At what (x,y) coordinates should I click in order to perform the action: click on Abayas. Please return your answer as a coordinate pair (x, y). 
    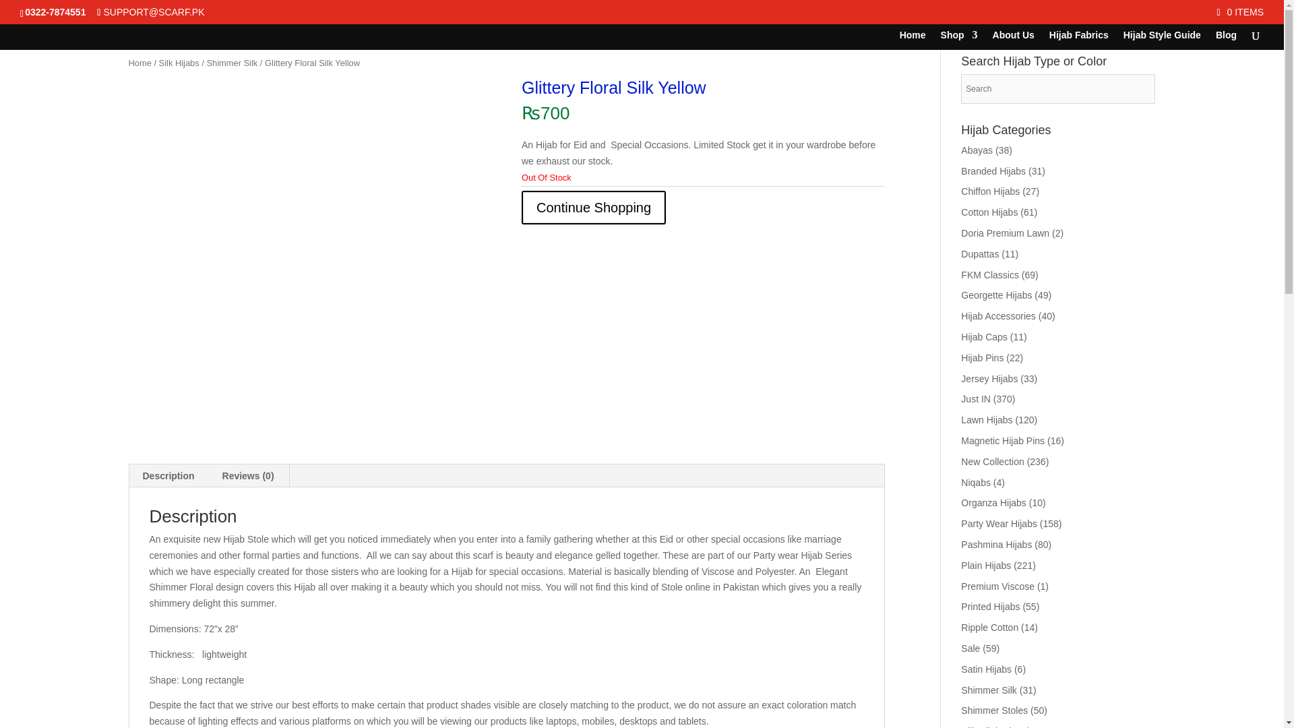
    Looking at the image, I should click on (977, 150).